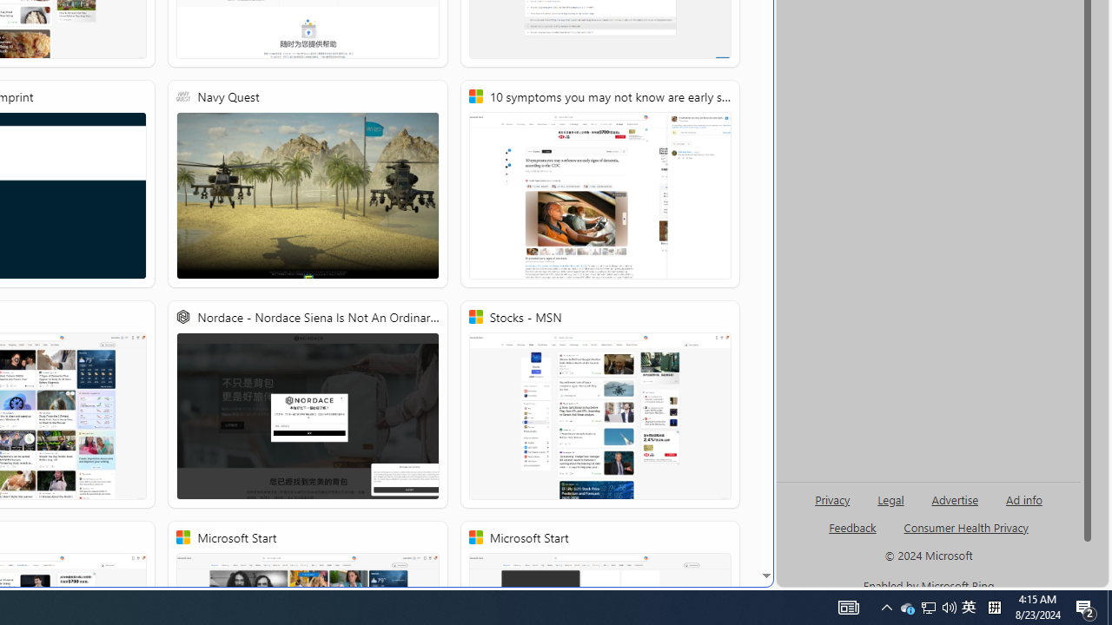  I want to click on AutomationID: sb_feedback, so click(851, 527).